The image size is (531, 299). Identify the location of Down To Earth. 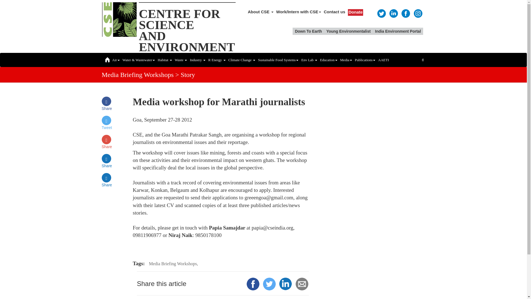
(308, 31).